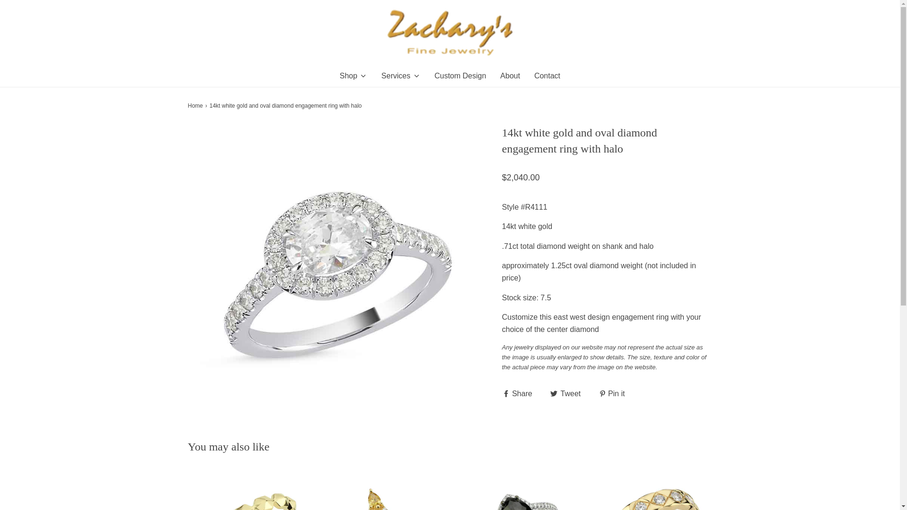  Describe the element at coordinates (460, 76) in the screenshot. I see `Custom Design` at that location.